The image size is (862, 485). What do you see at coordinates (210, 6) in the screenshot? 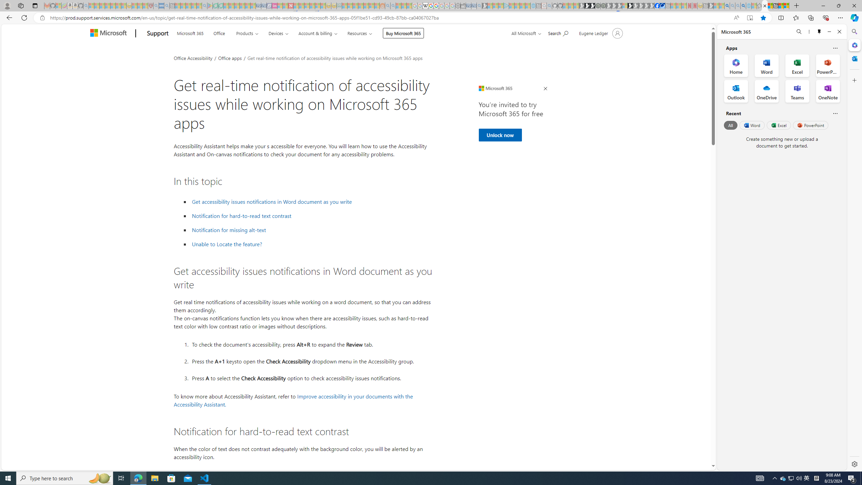
I see `Bluey: Let's Play! - Apps on Google Play - Sleeping` at bounding box center [210, 6].